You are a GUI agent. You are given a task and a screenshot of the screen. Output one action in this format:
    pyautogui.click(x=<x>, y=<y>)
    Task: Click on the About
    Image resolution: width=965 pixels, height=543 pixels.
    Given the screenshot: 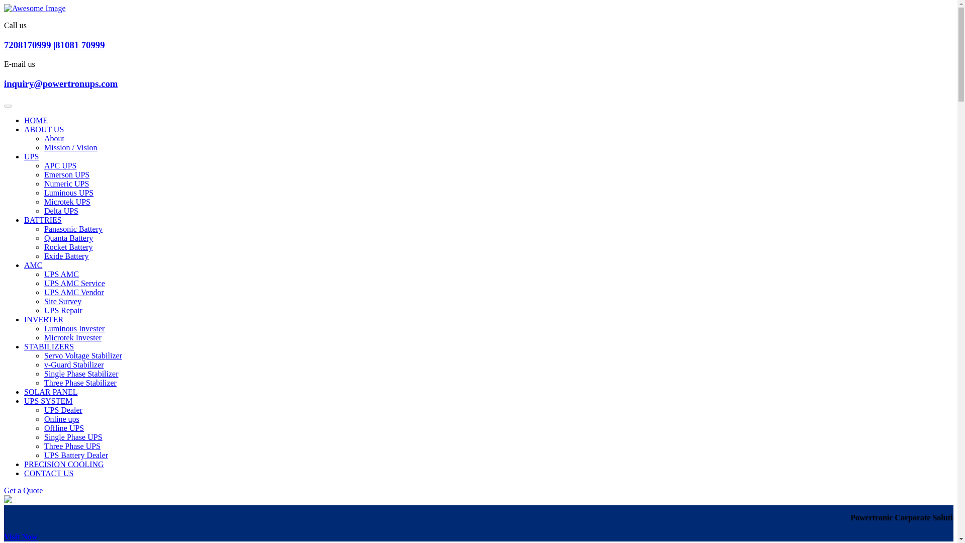 What is the action you would take?
    pyautogui.click(x=54, y=138)
    